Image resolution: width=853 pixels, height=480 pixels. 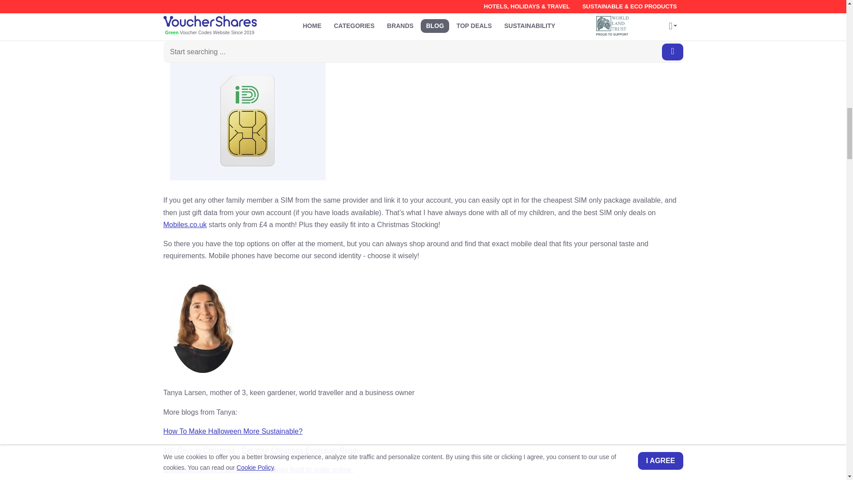 I want to click on How To Make Halloween More Sustainable?, so click(x=233, y=431).